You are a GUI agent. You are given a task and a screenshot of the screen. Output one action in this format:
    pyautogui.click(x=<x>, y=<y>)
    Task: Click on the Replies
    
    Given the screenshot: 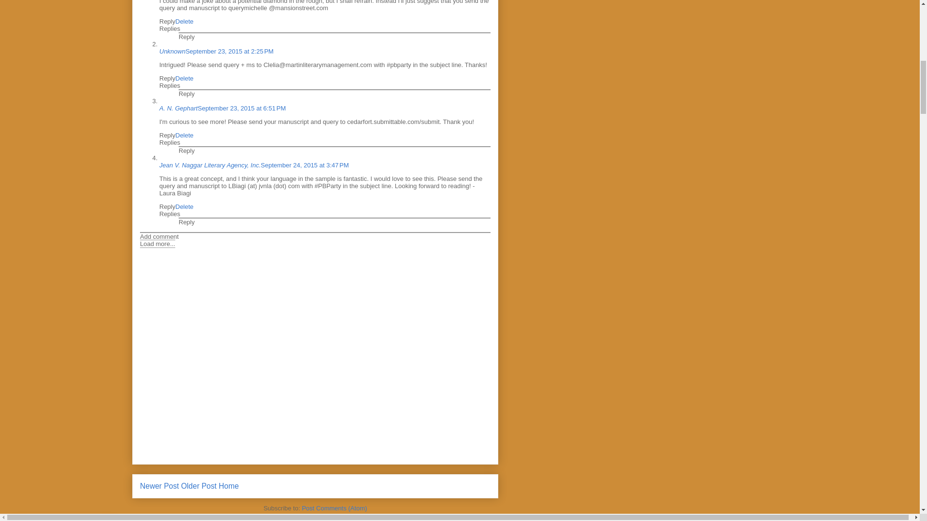 What is the action you would take?
    pyautogui.click(x=169, y=85)
    